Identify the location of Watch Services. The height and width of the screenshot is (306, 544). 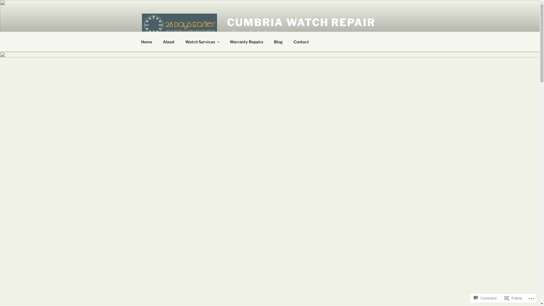
(202, 41).